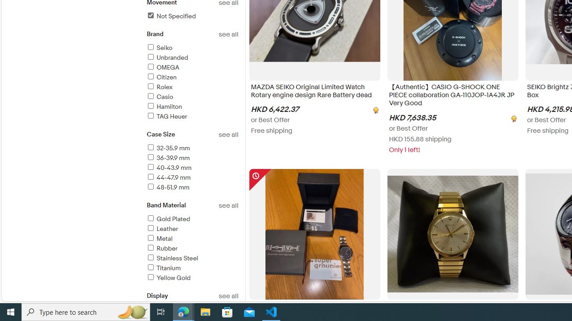 This screenshot has height=321, width=572. I want to click on TAG Heuer, so click(166, 116).